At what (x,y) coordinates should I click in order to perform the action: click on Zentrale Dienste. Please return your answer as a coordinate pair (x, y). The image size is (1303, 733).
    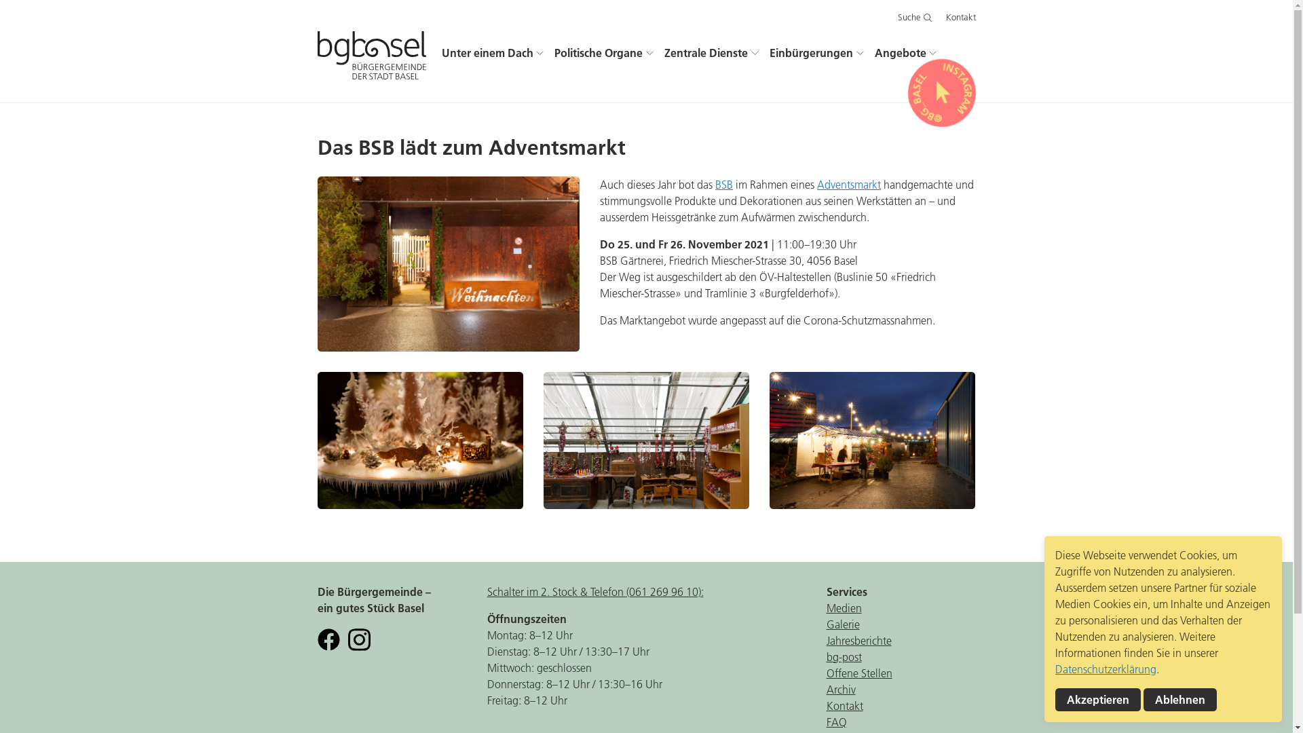
    Looking at the image, I should click on (711, 53).